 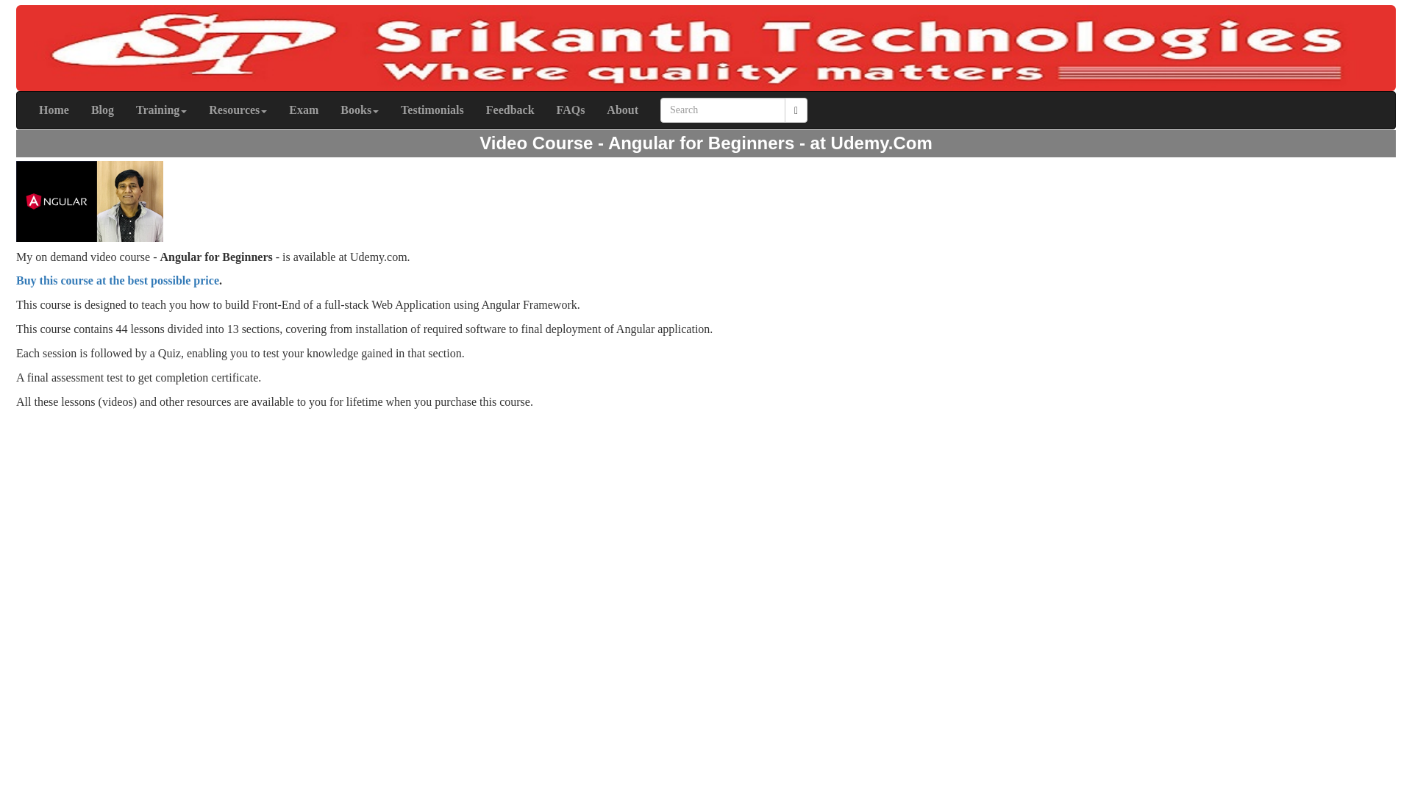 What do you see at coordinates (571, 110) in the screenshot?
I see `FAQs` at bounding box center [571, 110].